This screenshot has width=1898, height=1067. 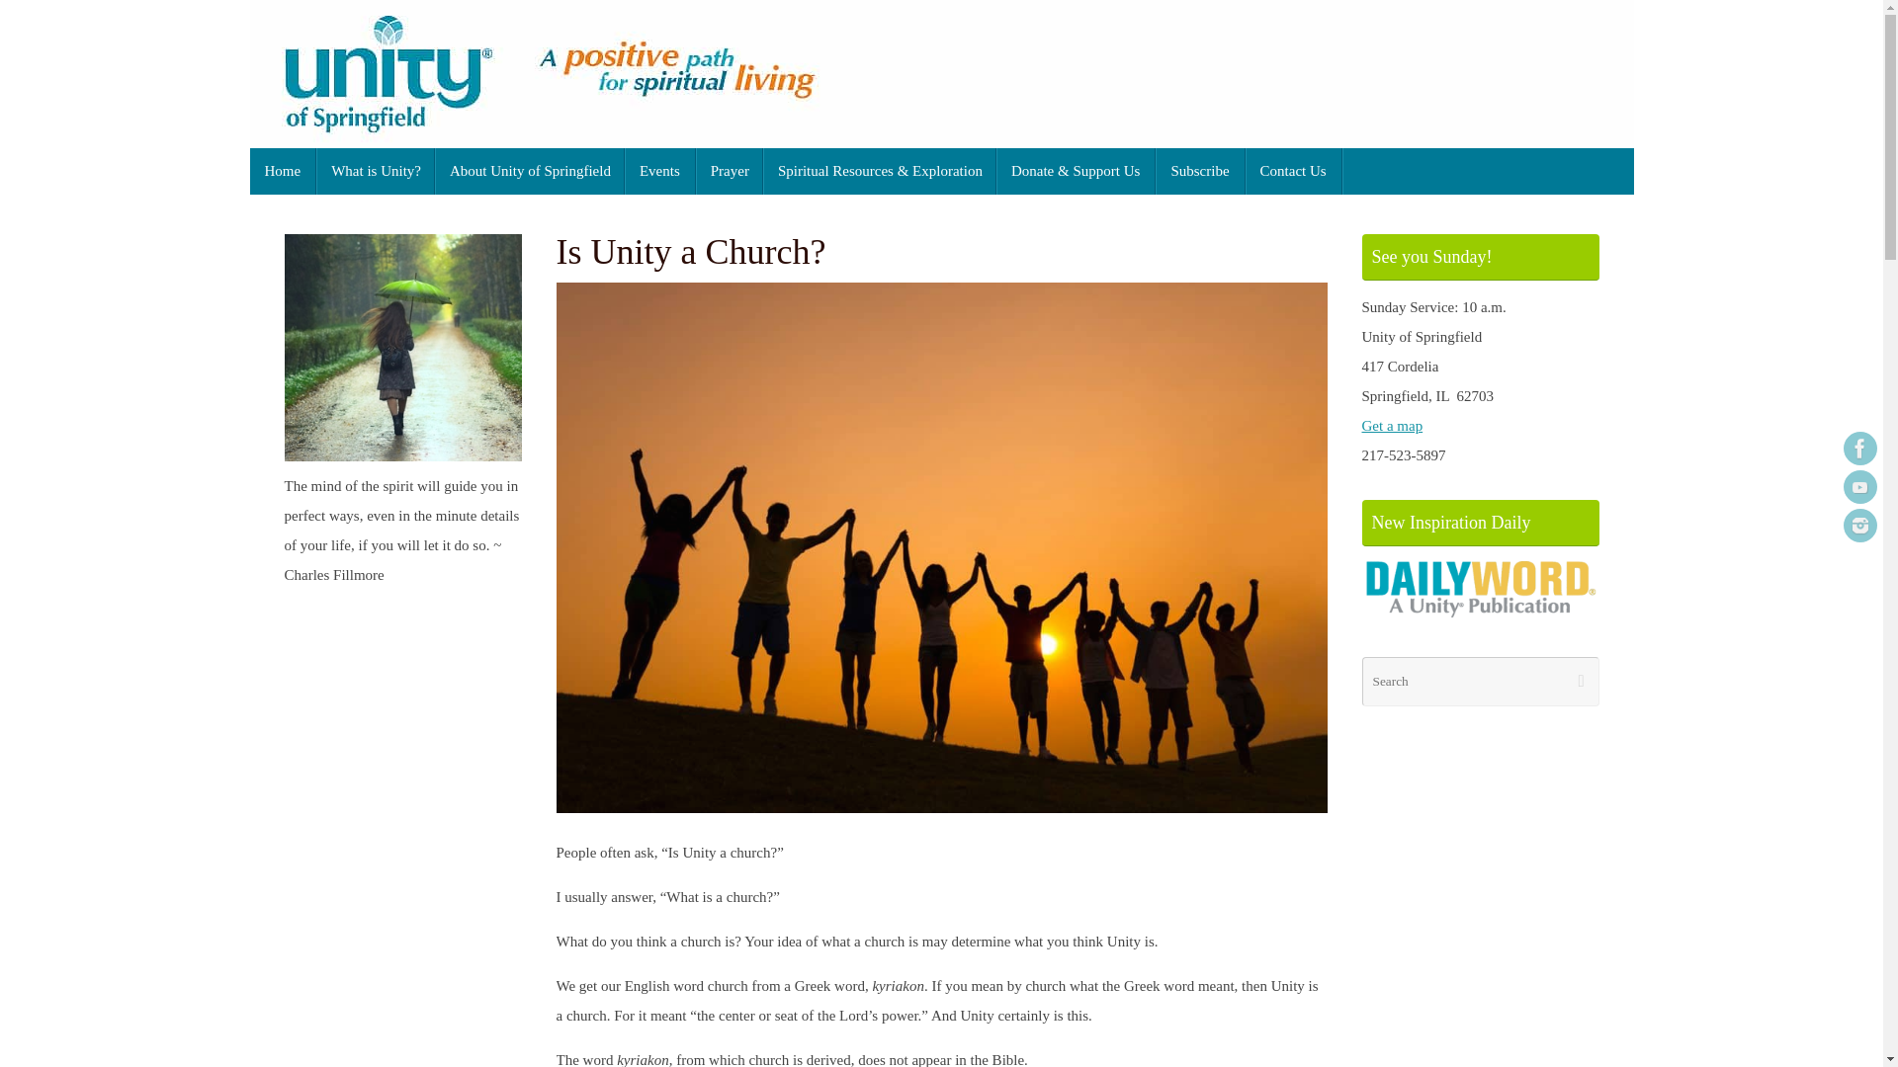 I want to click on Prayer, so click(x=730, y=171).